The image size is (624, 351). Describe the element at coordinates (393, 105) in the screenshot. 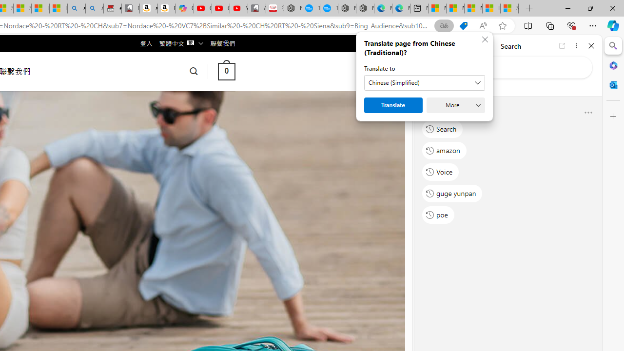

I see `Translate` at that location.